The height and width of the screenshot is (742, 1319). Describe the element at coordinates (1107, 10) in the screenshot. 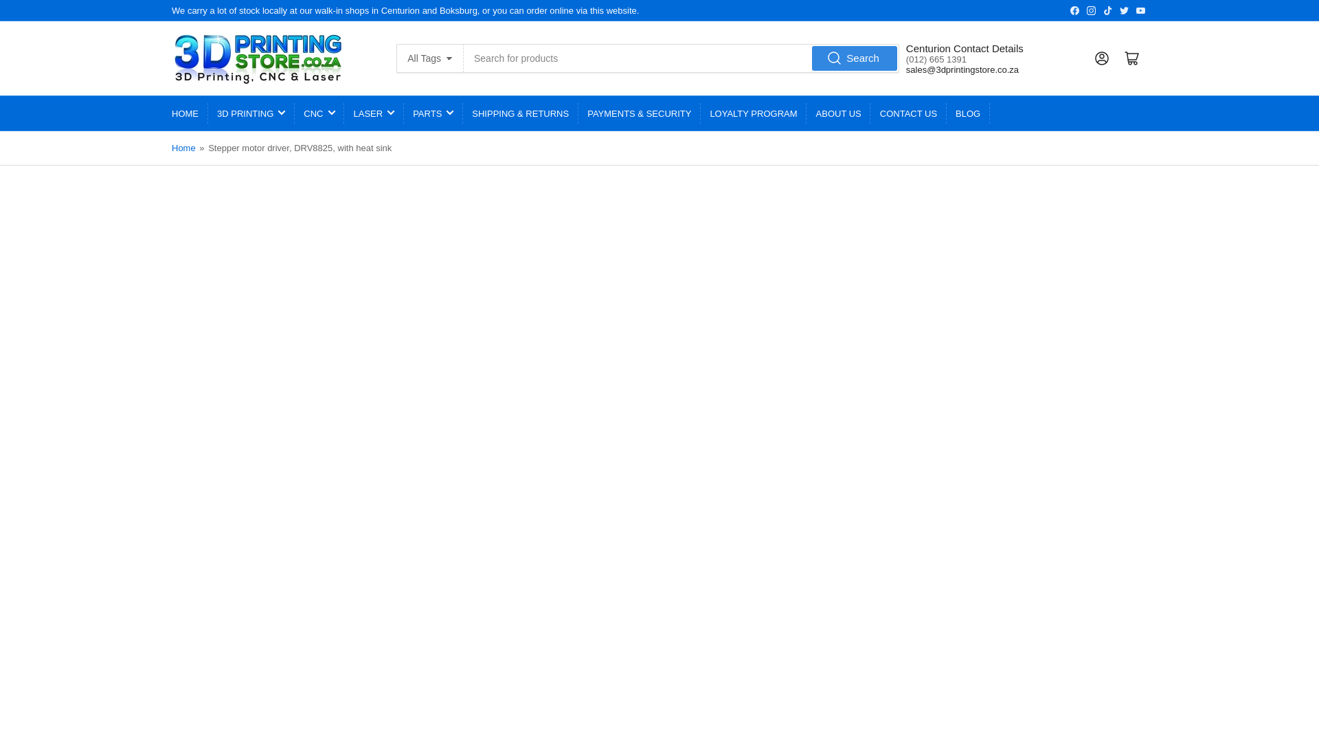

I see `TikTok` at that location.